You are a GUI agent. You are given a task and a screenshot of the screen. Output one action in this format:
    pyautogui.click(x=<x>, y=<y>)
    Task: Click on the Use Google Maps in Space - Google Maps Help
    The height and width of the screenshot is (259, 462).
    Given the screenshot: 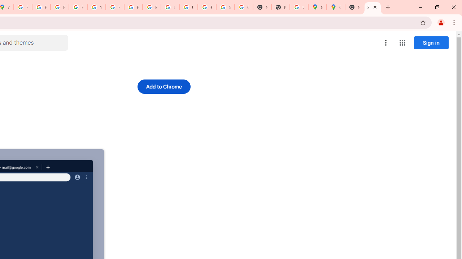 What is the action you would take?
    pyautogui.click(x=299, y=7)
    